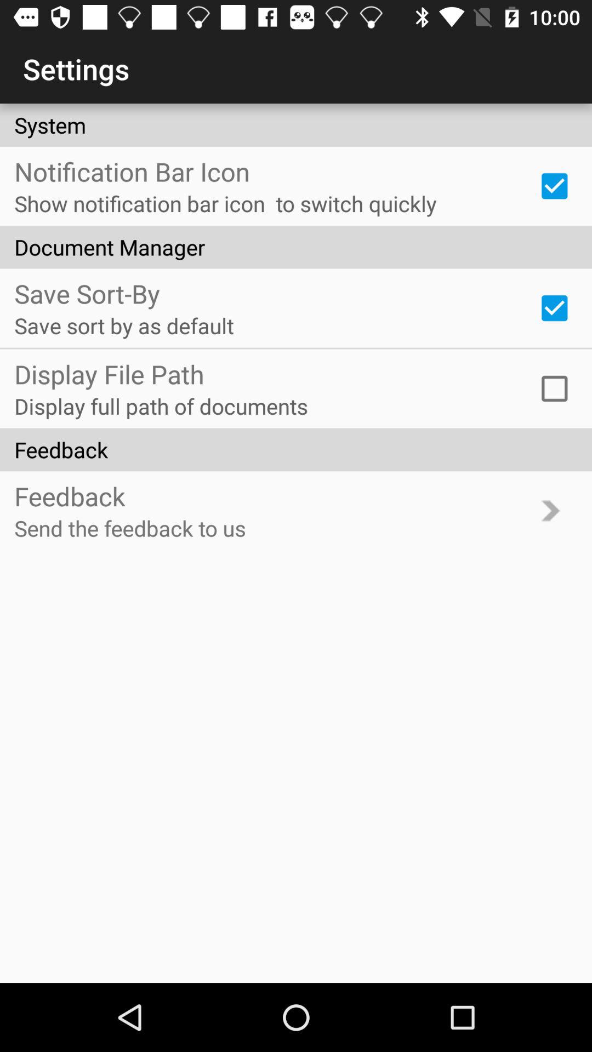 The height and width of the screenshot is (1052, 592). Describe the element at coordinates (554, 388) in the screenshot. I see `select display file path` at that location.